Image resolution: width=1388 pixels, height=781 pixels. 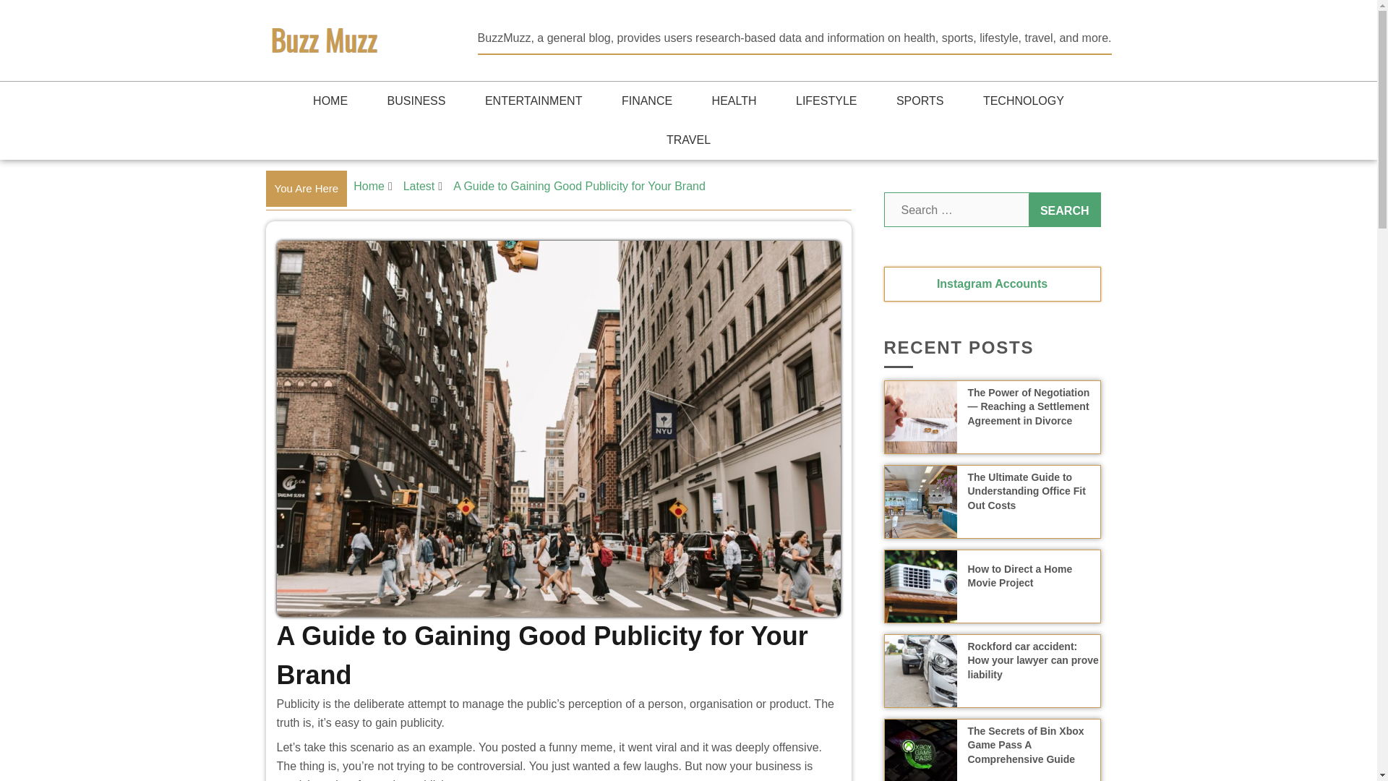 What do you see at coordinates (1032, 660) in the screenshot?
I see `Rockford car accident: How your lawyer can prove liability` at bounding box center [1032, 660].